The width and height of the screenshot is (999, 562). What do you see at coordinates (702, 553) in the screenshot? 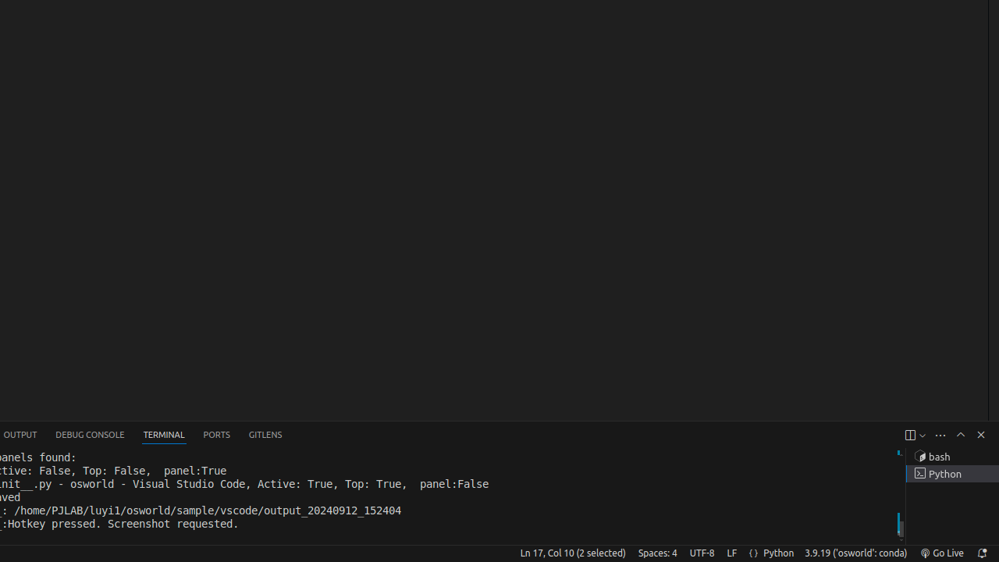
I see `UTF-8` at bounding box center [702, 553].